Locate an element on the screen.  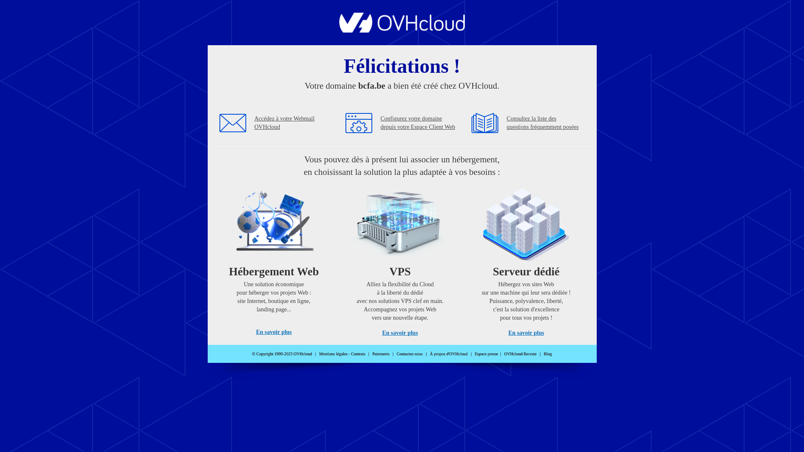
En savoir plus is located at coordinates (526, 333).